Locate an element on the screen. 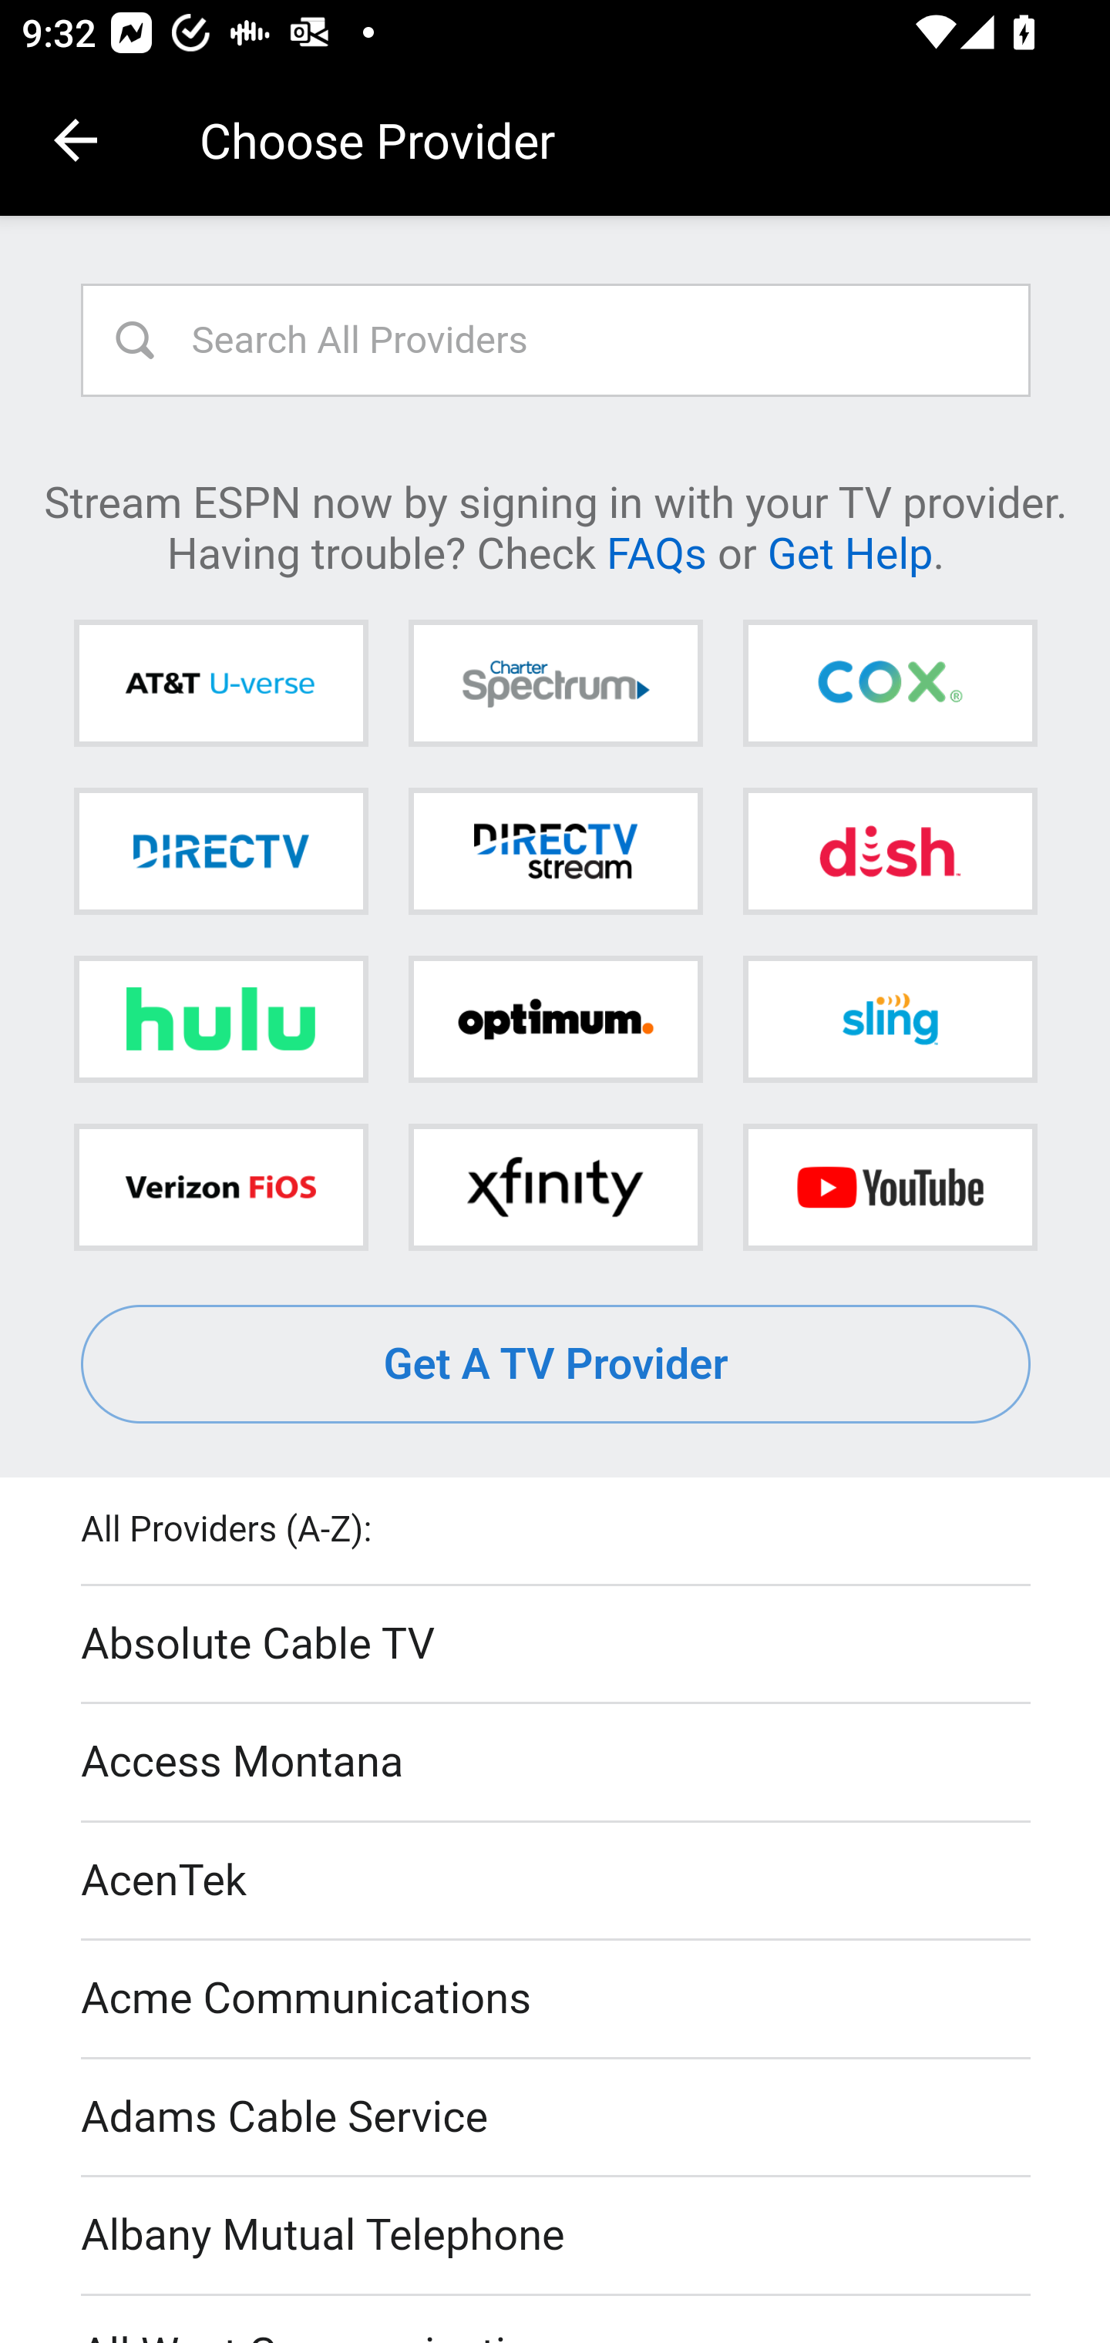  Optimum is located at coordinates (555, 1019).